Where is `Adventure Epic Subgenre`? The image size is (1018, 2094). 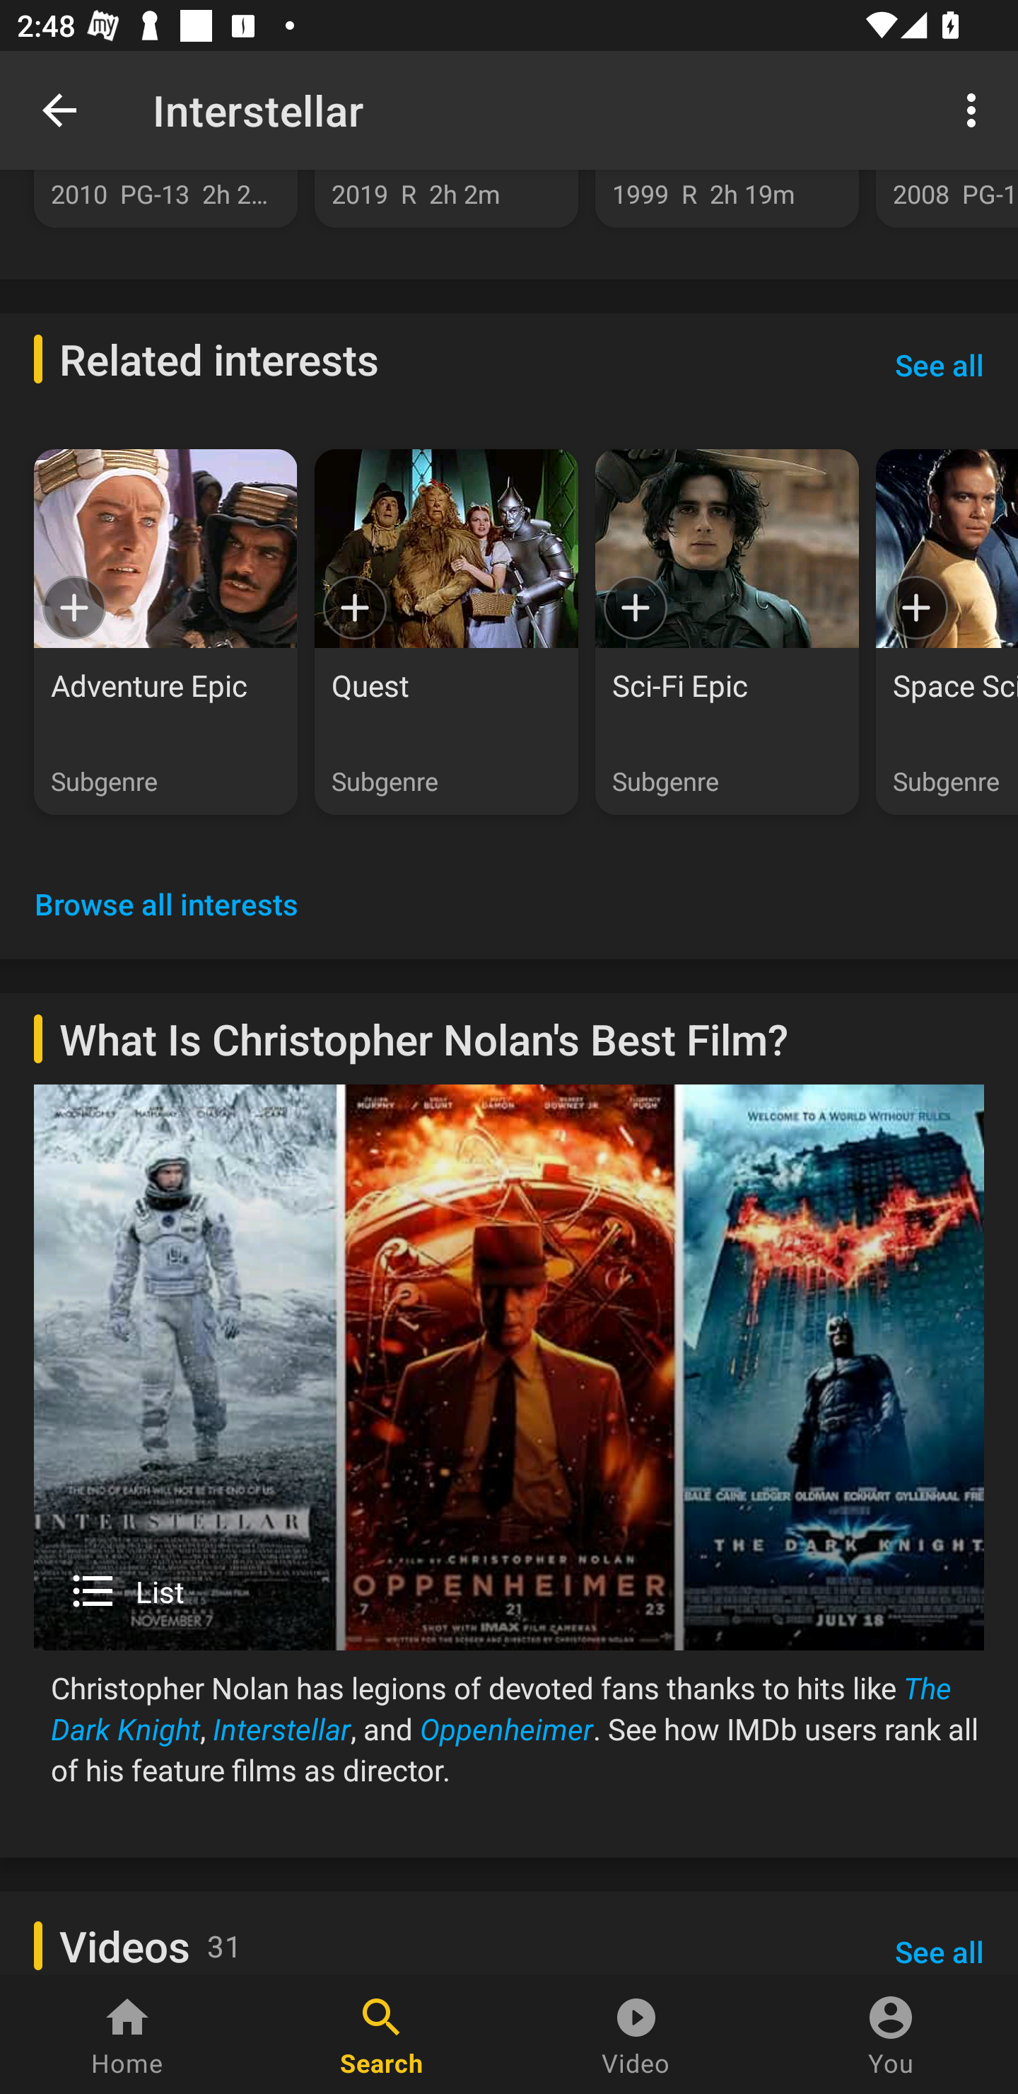
Adventure Epic Subgenre is located at coordinates (165, 632).